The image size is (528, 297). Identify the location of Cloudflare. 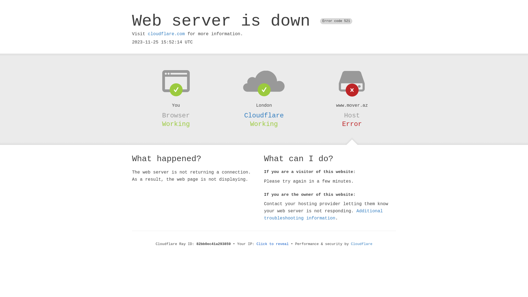
(264, 116).